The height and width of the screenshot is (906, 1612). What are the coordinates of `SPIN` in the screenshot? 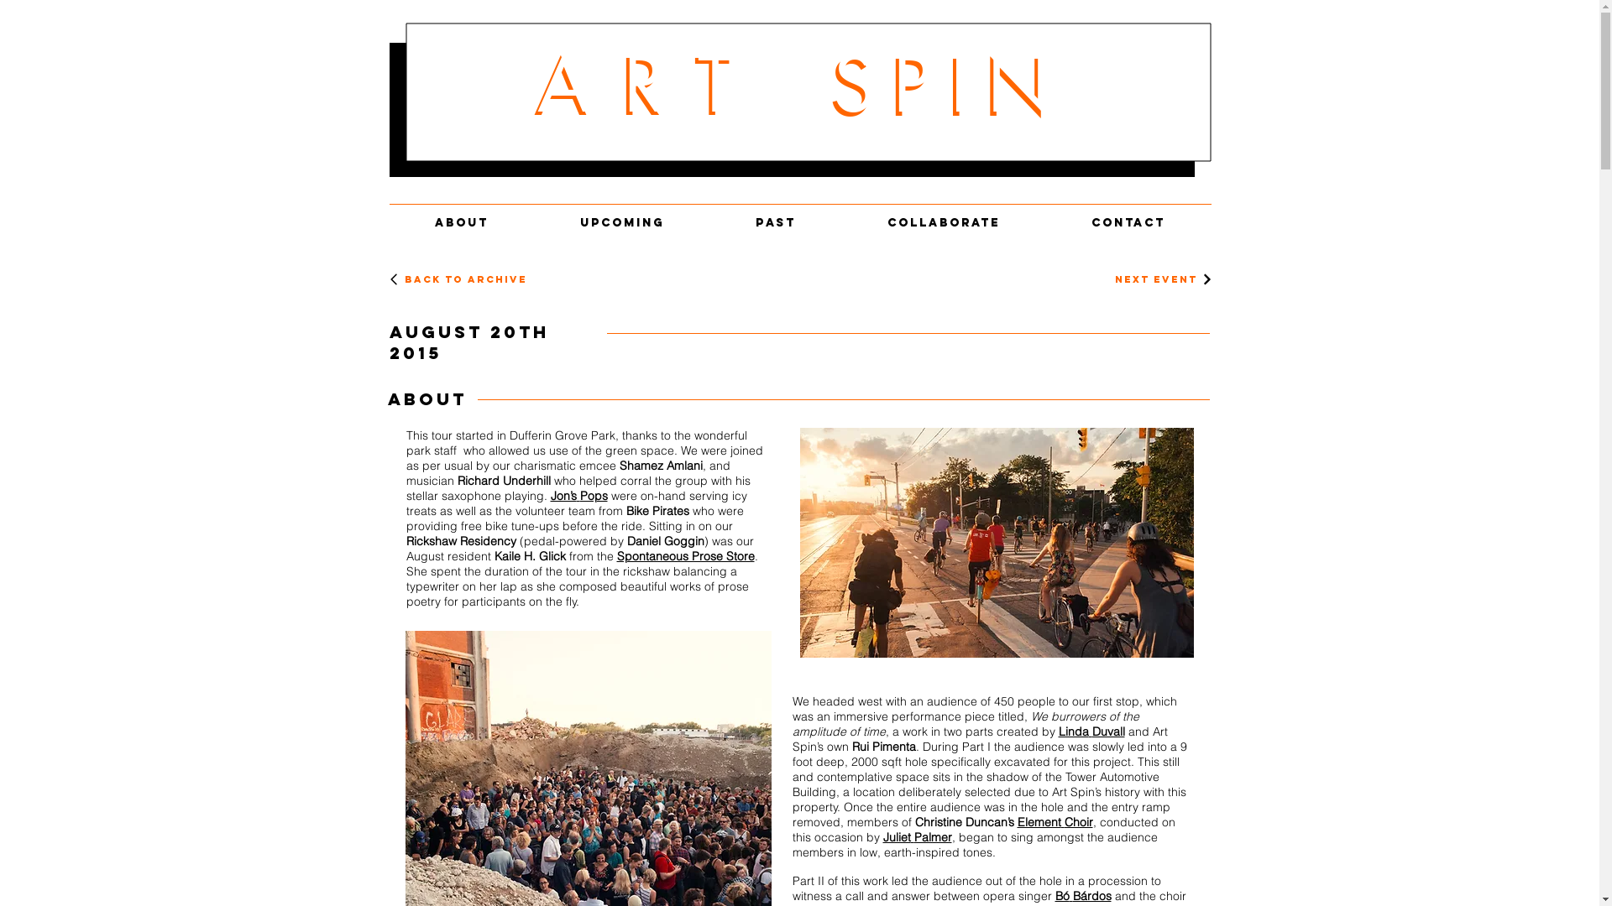 It's located at (951, 84).